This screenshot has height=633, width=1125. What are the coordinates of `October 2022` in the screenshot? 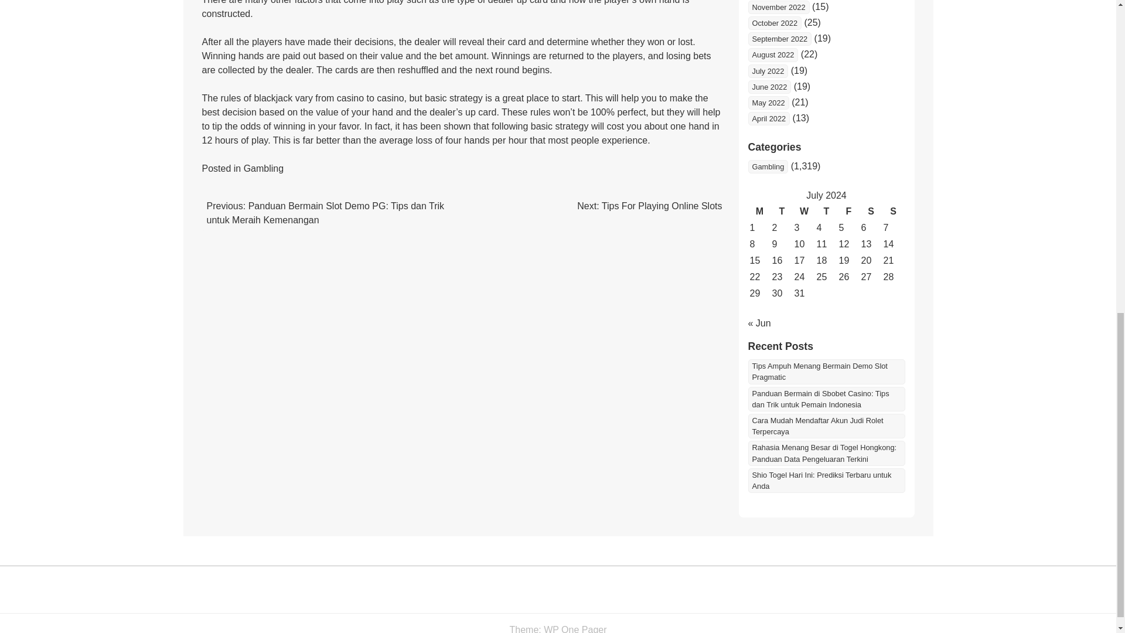 It's located at (775, 23).